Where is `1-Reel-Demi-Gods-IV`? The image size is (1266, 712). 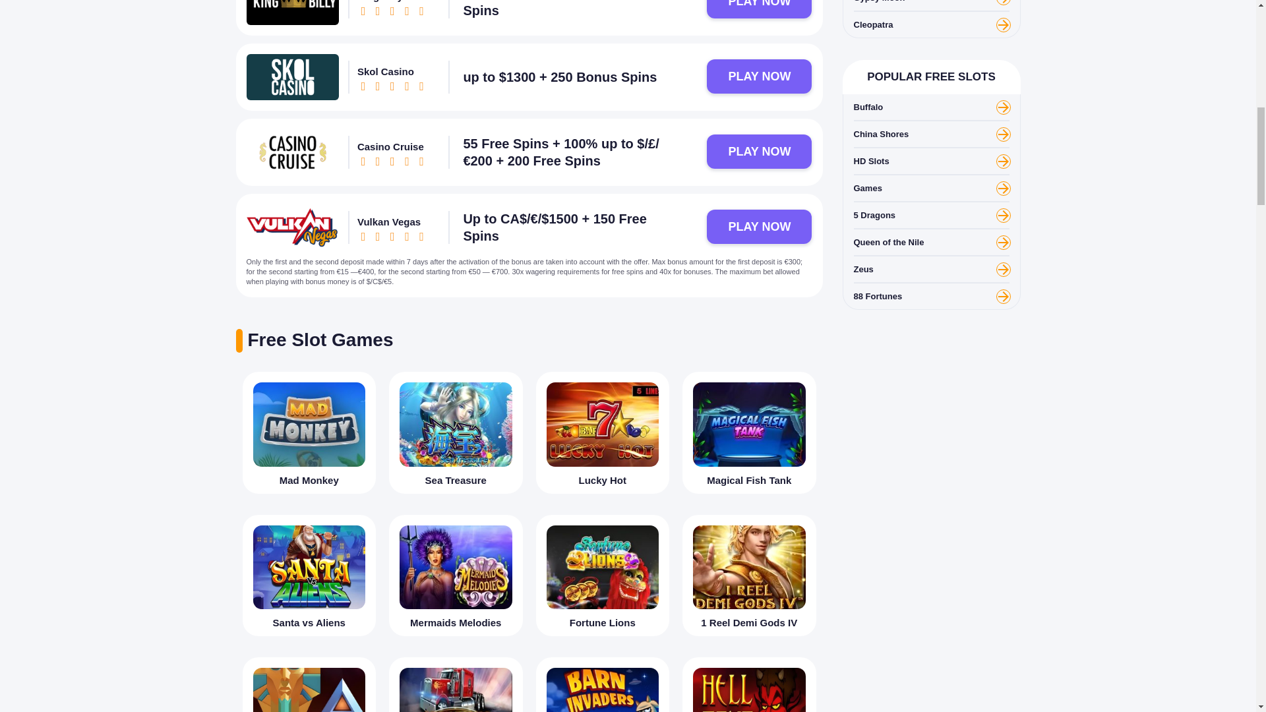 1-Reel-Demi-Gods-IV is located at coordinates (749, 567).